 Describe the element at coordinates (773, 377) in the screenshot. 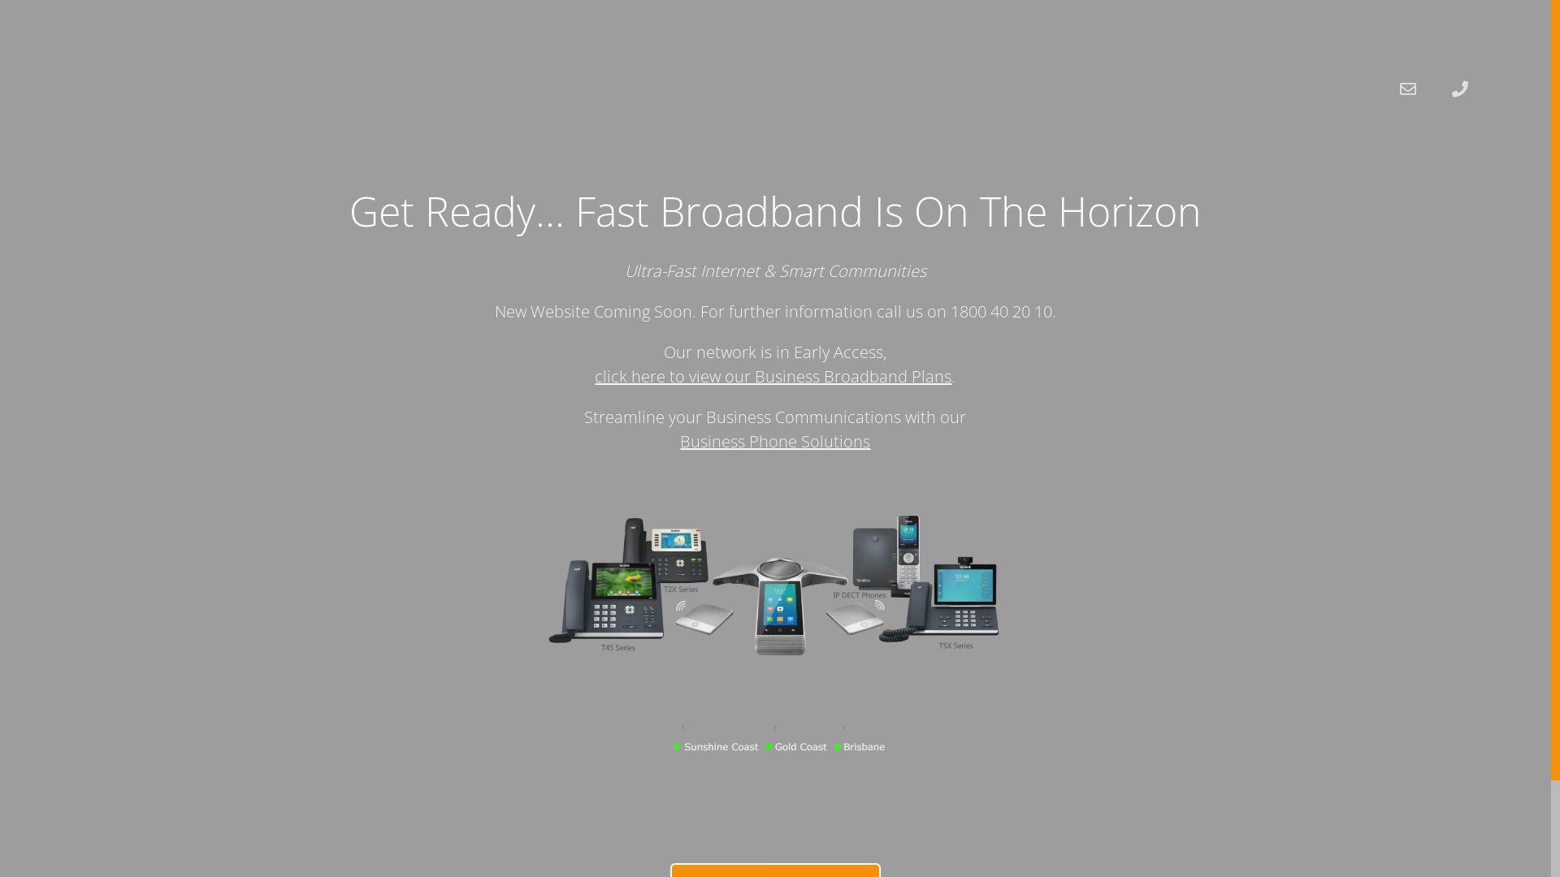

I see `click here to view our Business Broadband Plans` at that location.